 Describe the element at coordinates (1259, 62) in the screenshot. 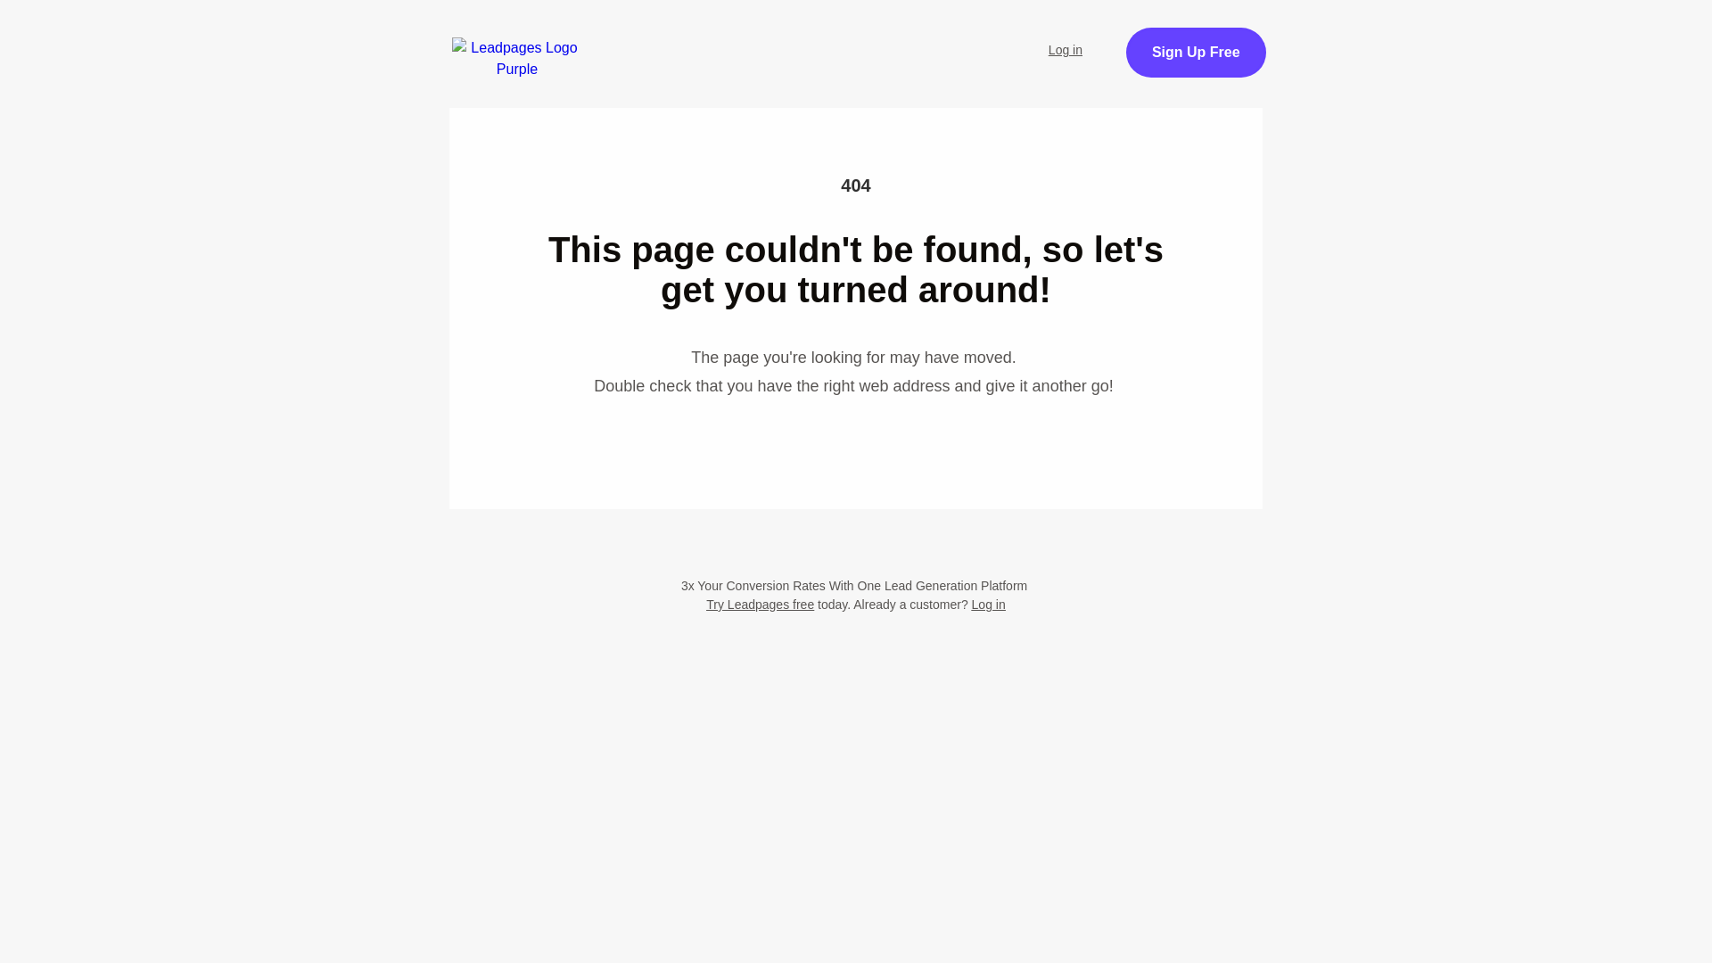

I see `Get Free Prophecy` at that location.